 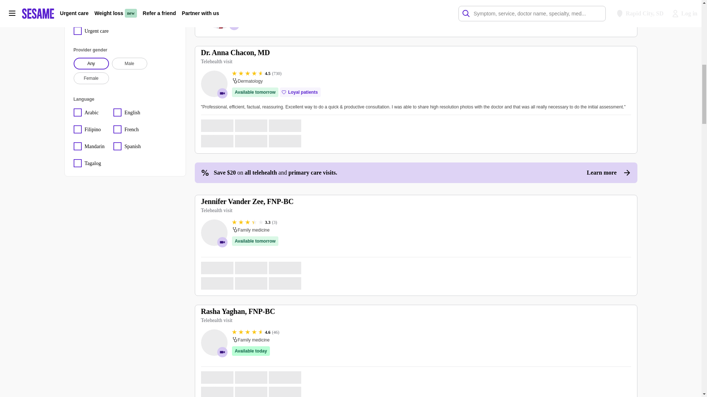 I want to click on This provider has an overall rating of 4.5 out of 5 stars., so click(x=256, y=74).